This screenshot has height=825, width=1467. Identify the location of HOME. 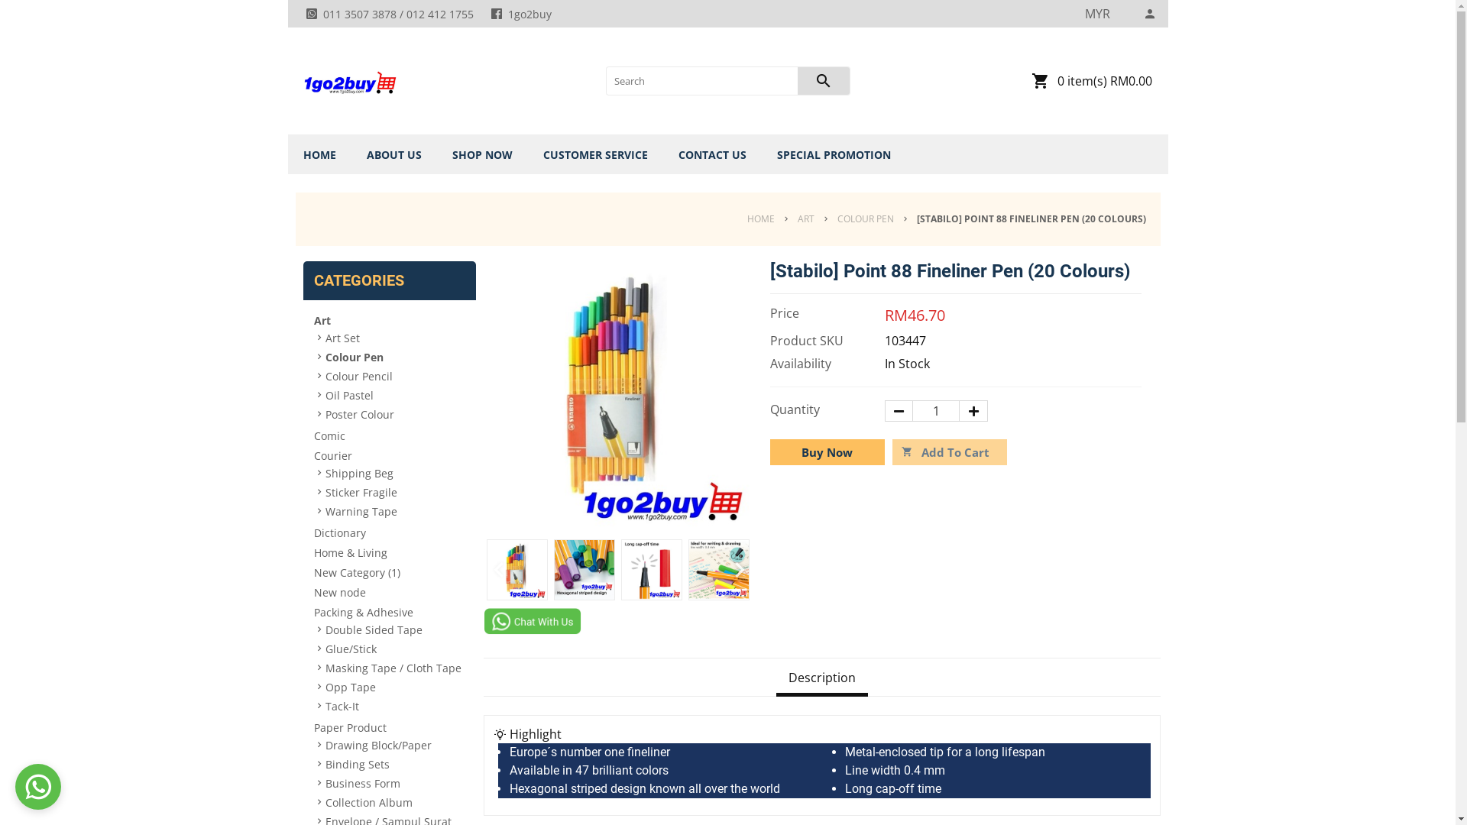
(319, 154).